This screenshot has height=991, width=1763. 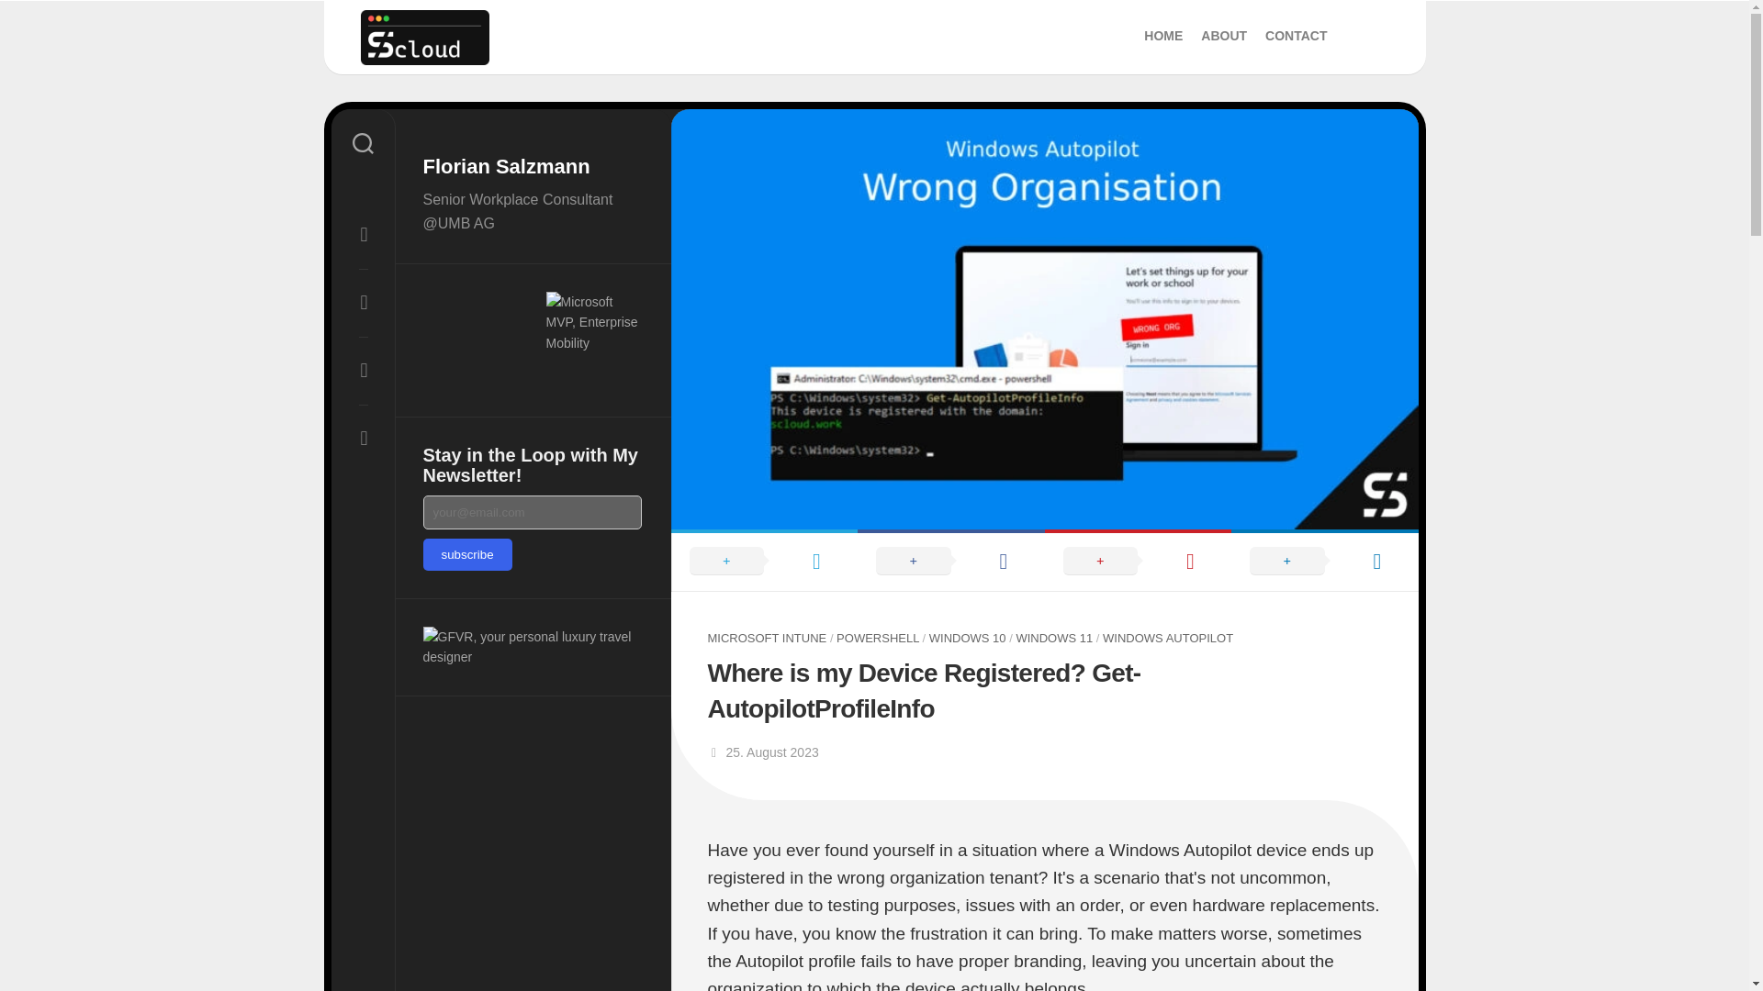 What do you see at coordinates (873, 38) in the screenshot?
I see `Share on Pinterest` at bounding box center [873, 38].